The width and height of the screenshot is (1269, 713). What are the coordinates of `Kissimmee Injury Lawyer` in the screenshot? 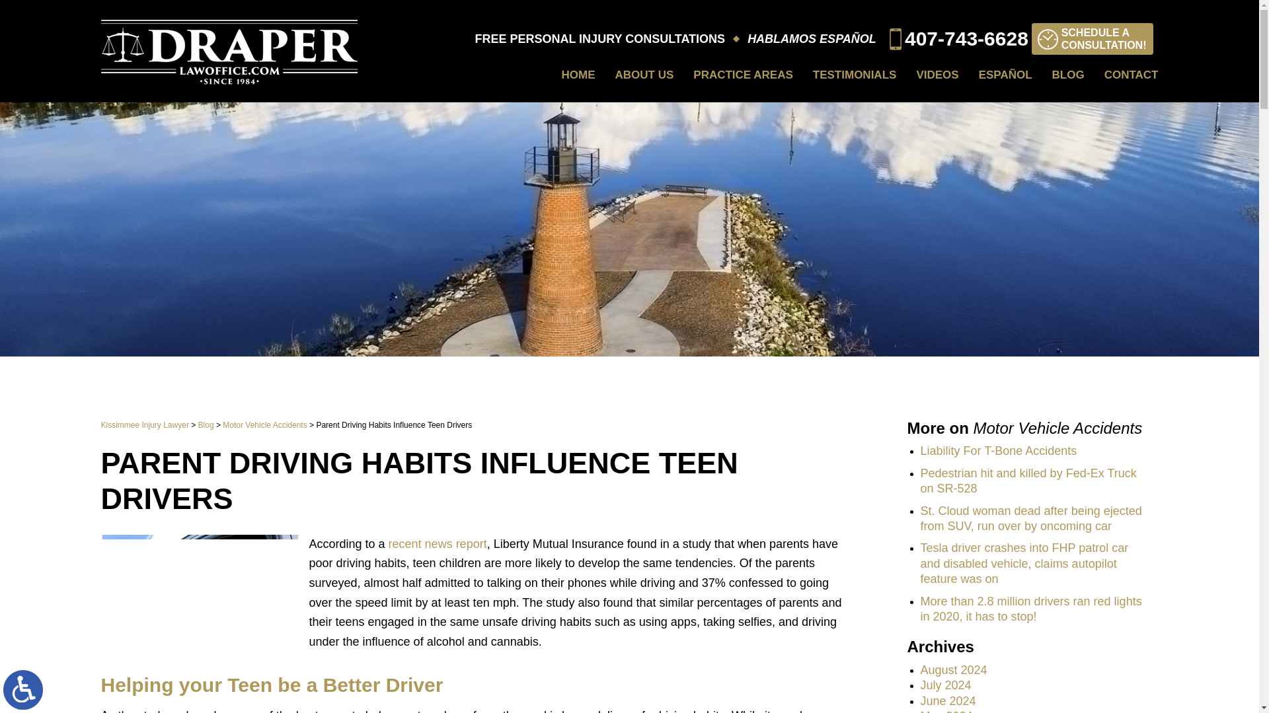 It's located at (1068, 75).